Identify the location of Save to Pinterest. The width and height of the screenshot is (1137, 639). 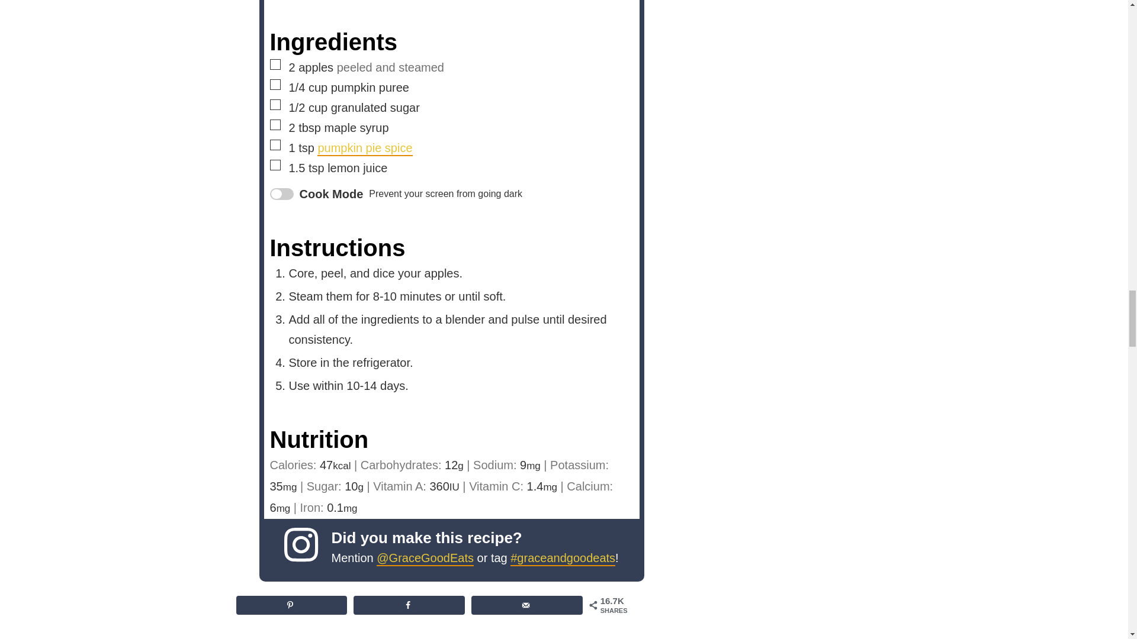
(291, 605).